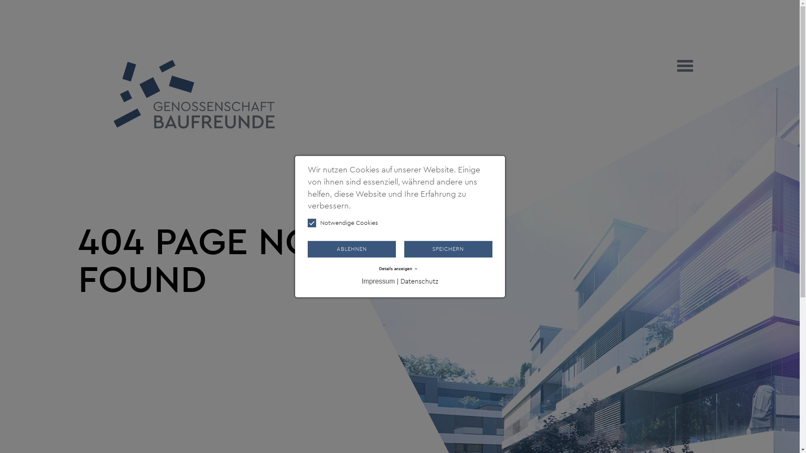  Describe the element at coordinates (400, 269) in the screenshot. I see `Details anzeigen` at that location.